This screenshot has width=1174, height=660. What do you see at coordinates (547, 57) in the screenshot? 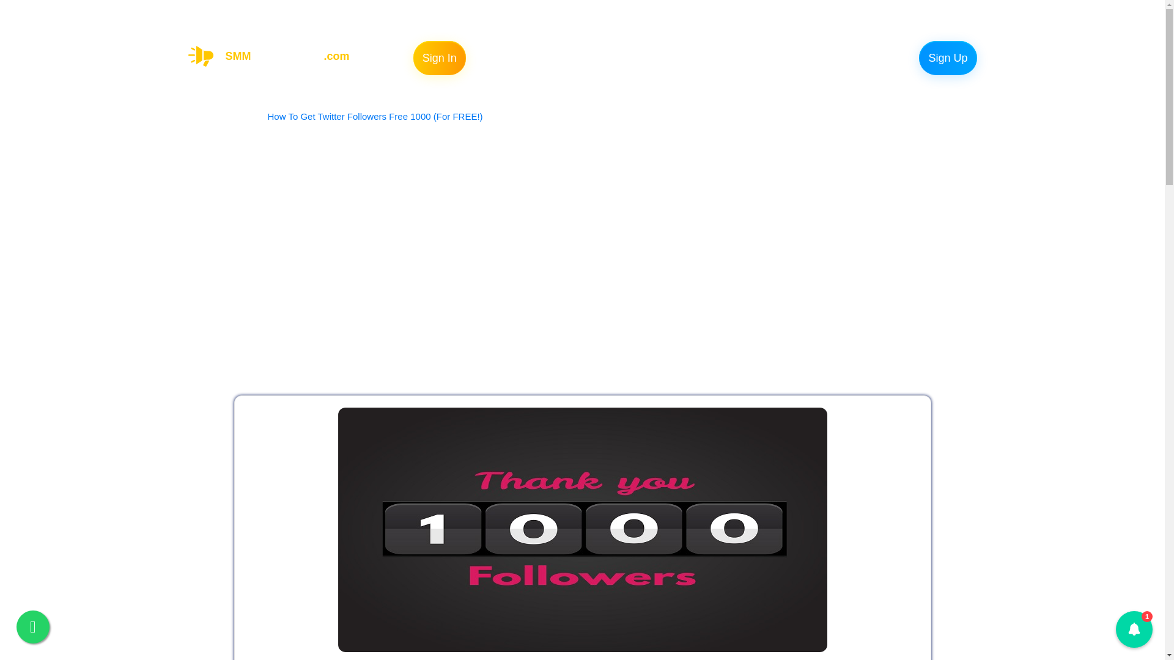
I see `FAQ` at bounding box center [547, 57].